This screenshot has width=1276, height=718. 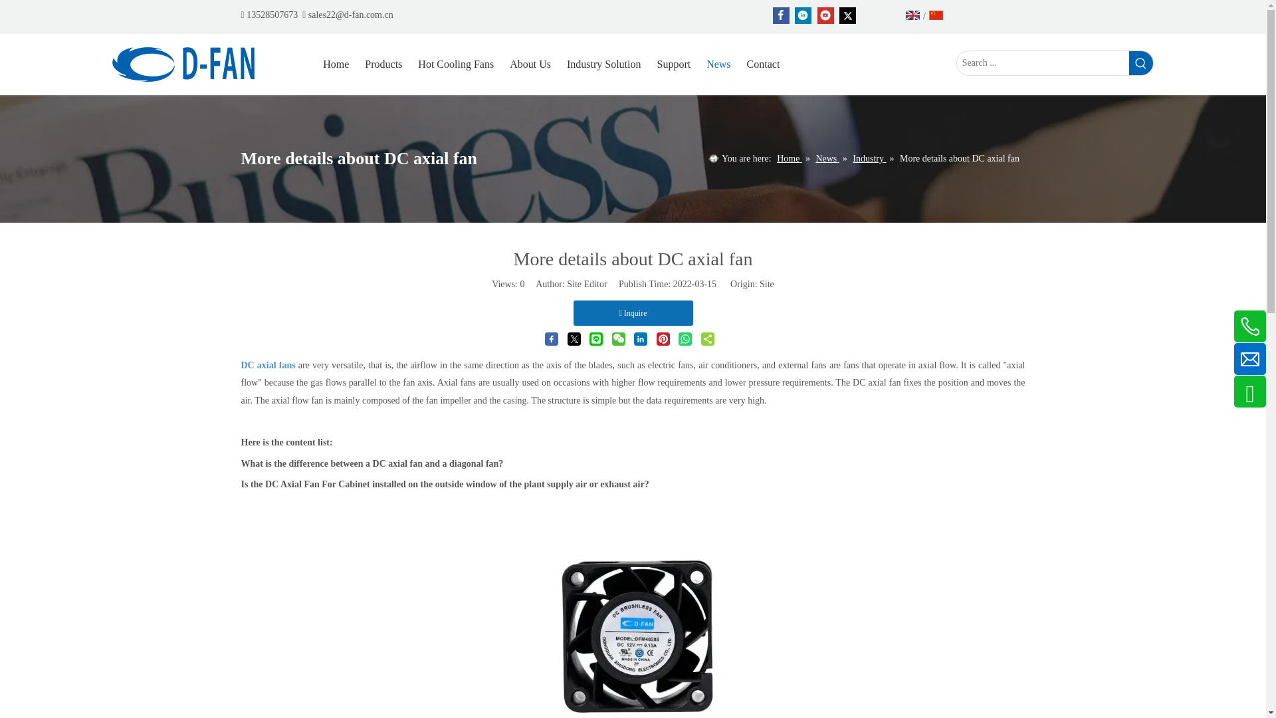 I want to click on About Us, so click(x=530, y=64).